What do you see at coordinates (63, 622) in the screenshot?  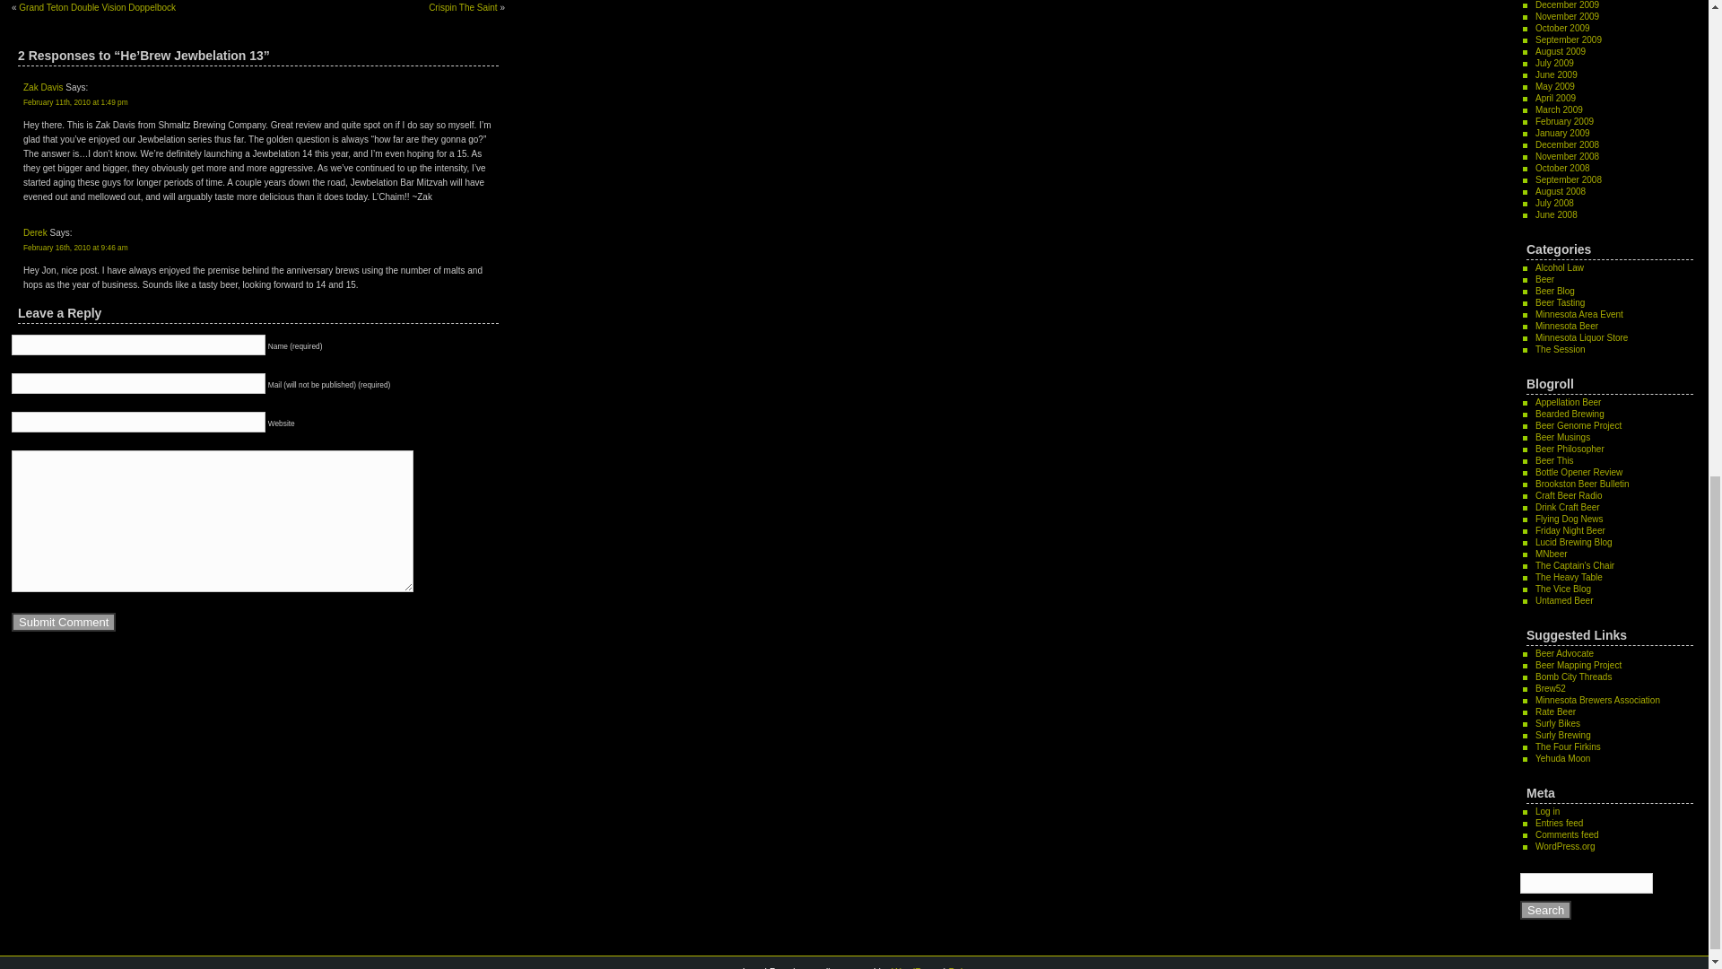 I see `Submit Comment` at bounding box center [63, 622].